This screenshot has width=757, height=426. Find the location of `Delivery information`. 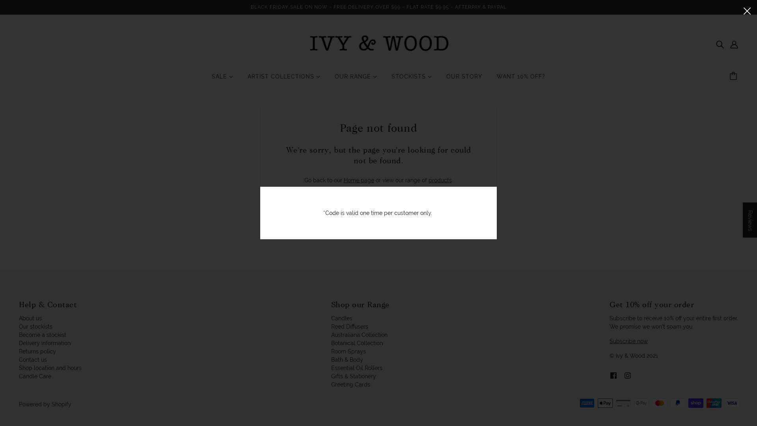

Delivery information is located at coordinates (45, 343).